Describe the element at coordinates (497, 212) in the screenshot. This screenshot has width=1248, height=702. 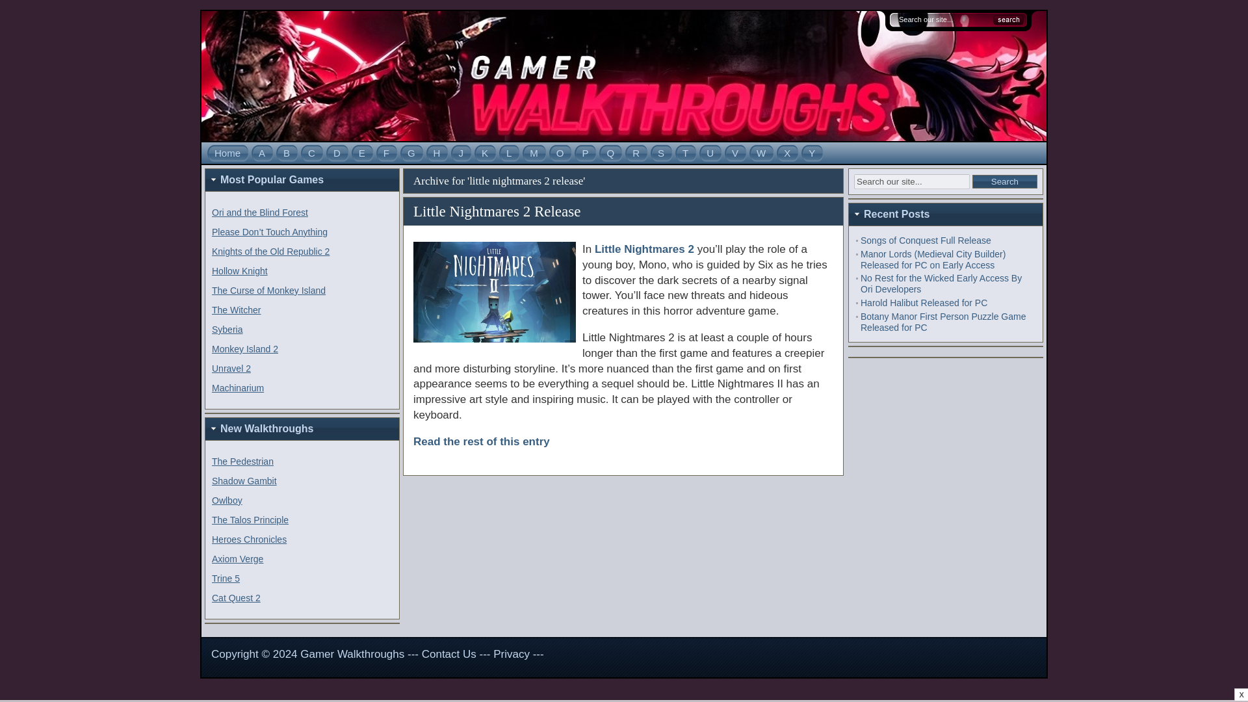
I see `Permanent Link to Little Nightmares 2 Release` at that location.